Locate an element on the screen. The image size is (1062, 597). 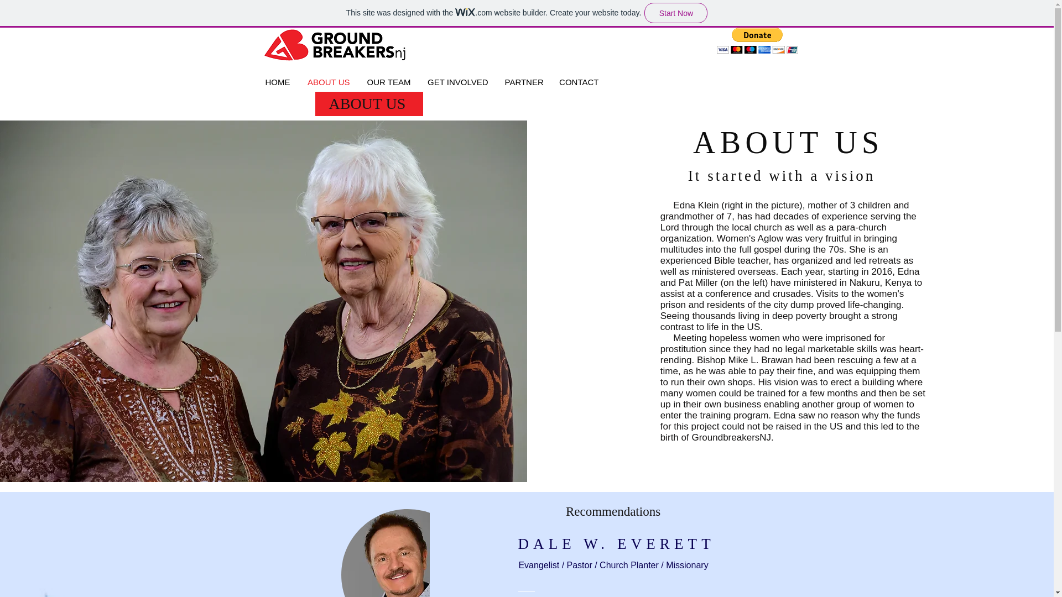
CONTACT is located at coordinates (578, 82).